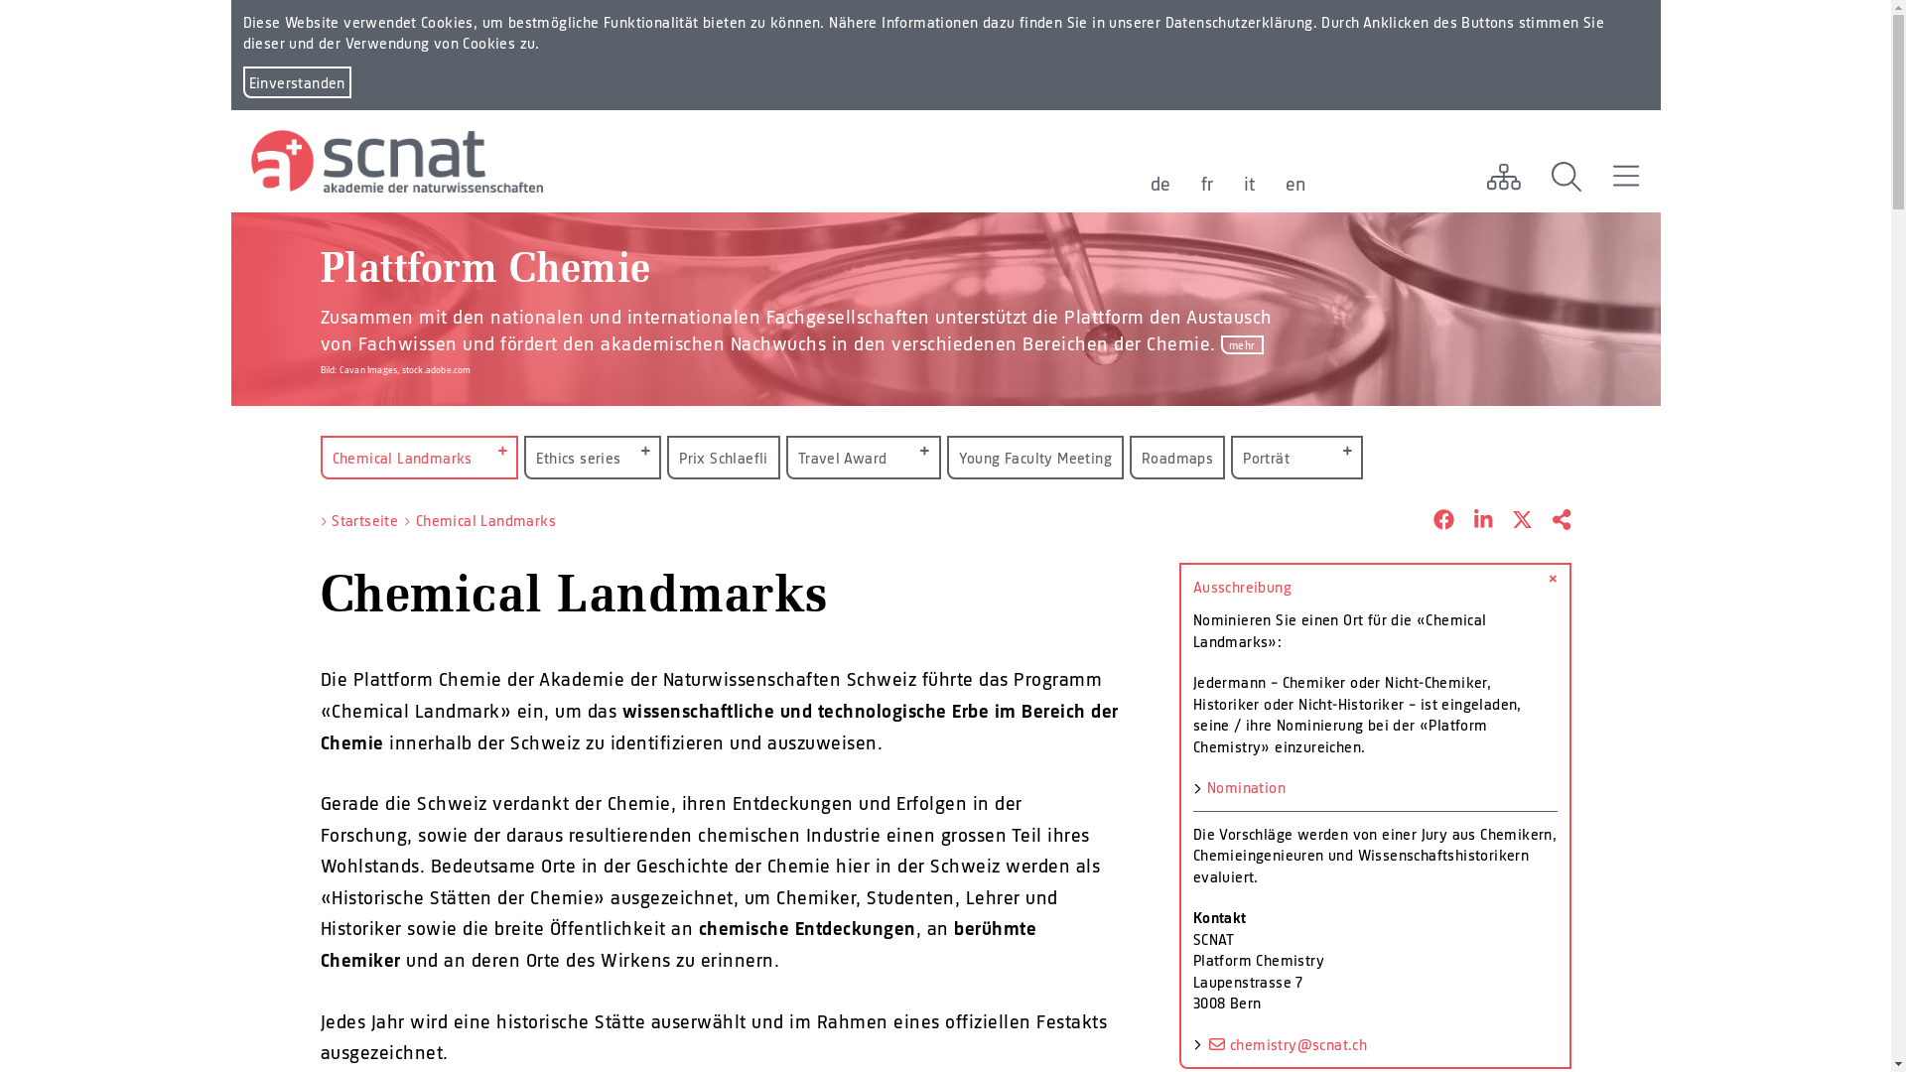 The width and height of the screenshot is (1906, 1072). I want to click on Plattform Chemie, so click(484, 275).